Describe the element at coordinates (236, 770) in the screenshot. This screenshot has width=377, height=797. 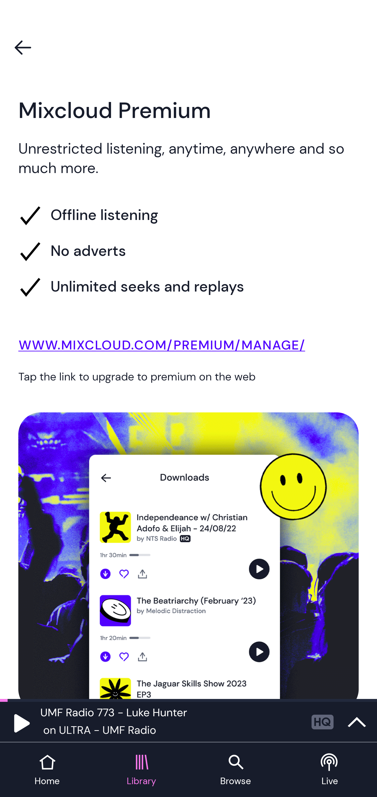
I see `Browse tab Browse` at that location.